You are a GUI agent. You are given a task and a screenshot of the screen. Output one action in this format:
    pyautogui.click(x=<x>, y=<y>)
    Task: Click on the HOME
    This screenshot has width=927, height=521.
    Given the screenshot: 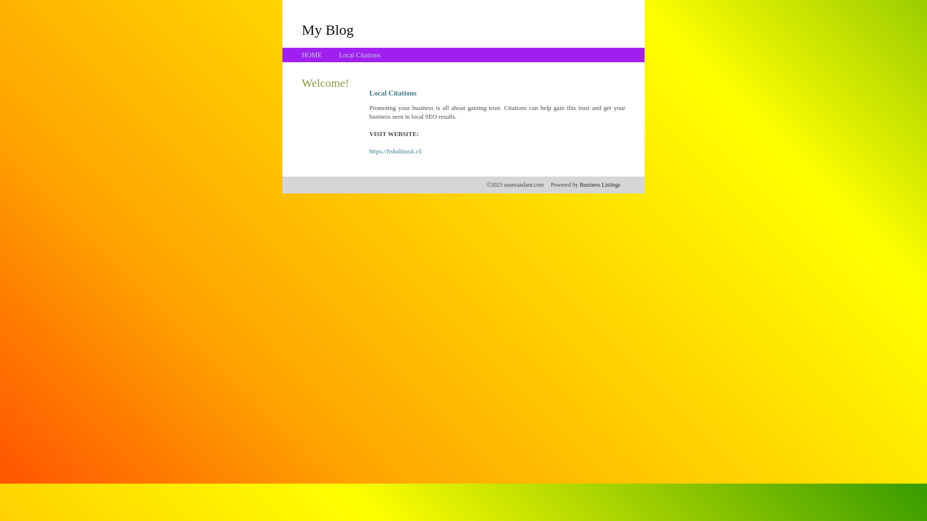 What is the action you would take?
    pyautogui.click(x=312, y=55)
    